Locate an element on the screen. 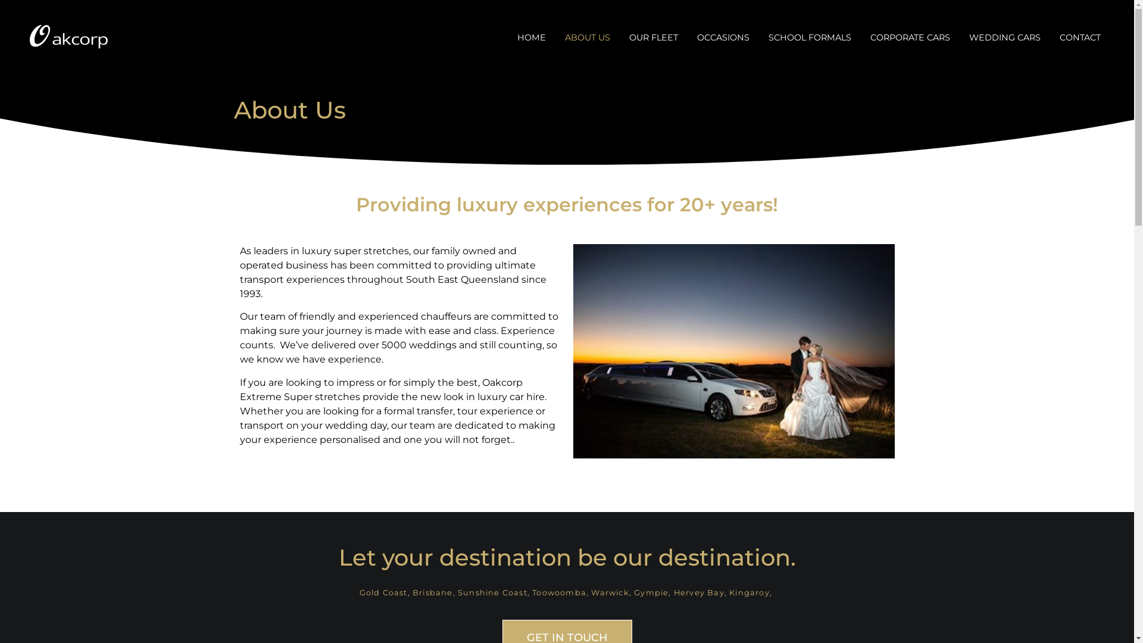  SCHOOL FORMALS is located at coordinates (810, 38).